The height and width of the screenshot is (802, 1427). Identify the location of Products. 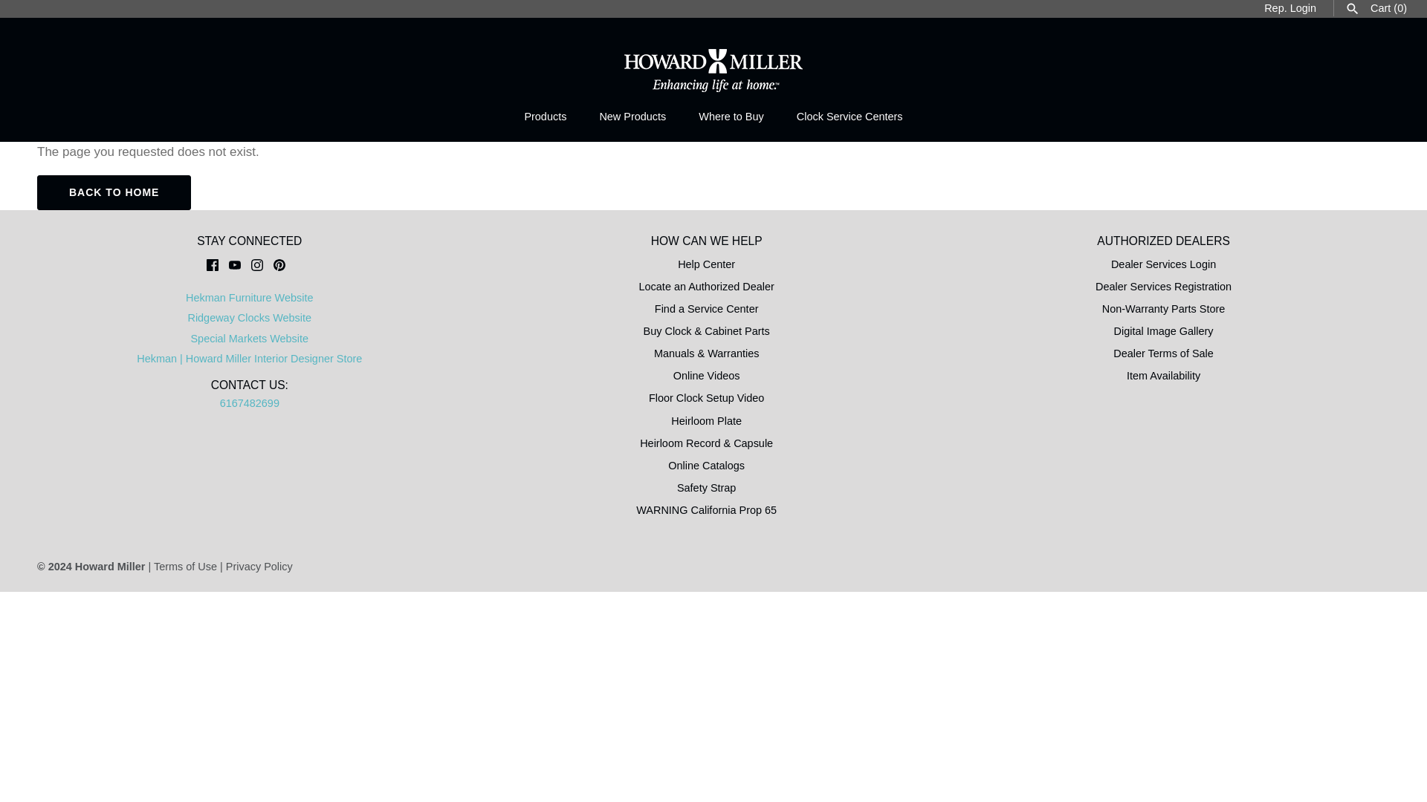
(545, 117).